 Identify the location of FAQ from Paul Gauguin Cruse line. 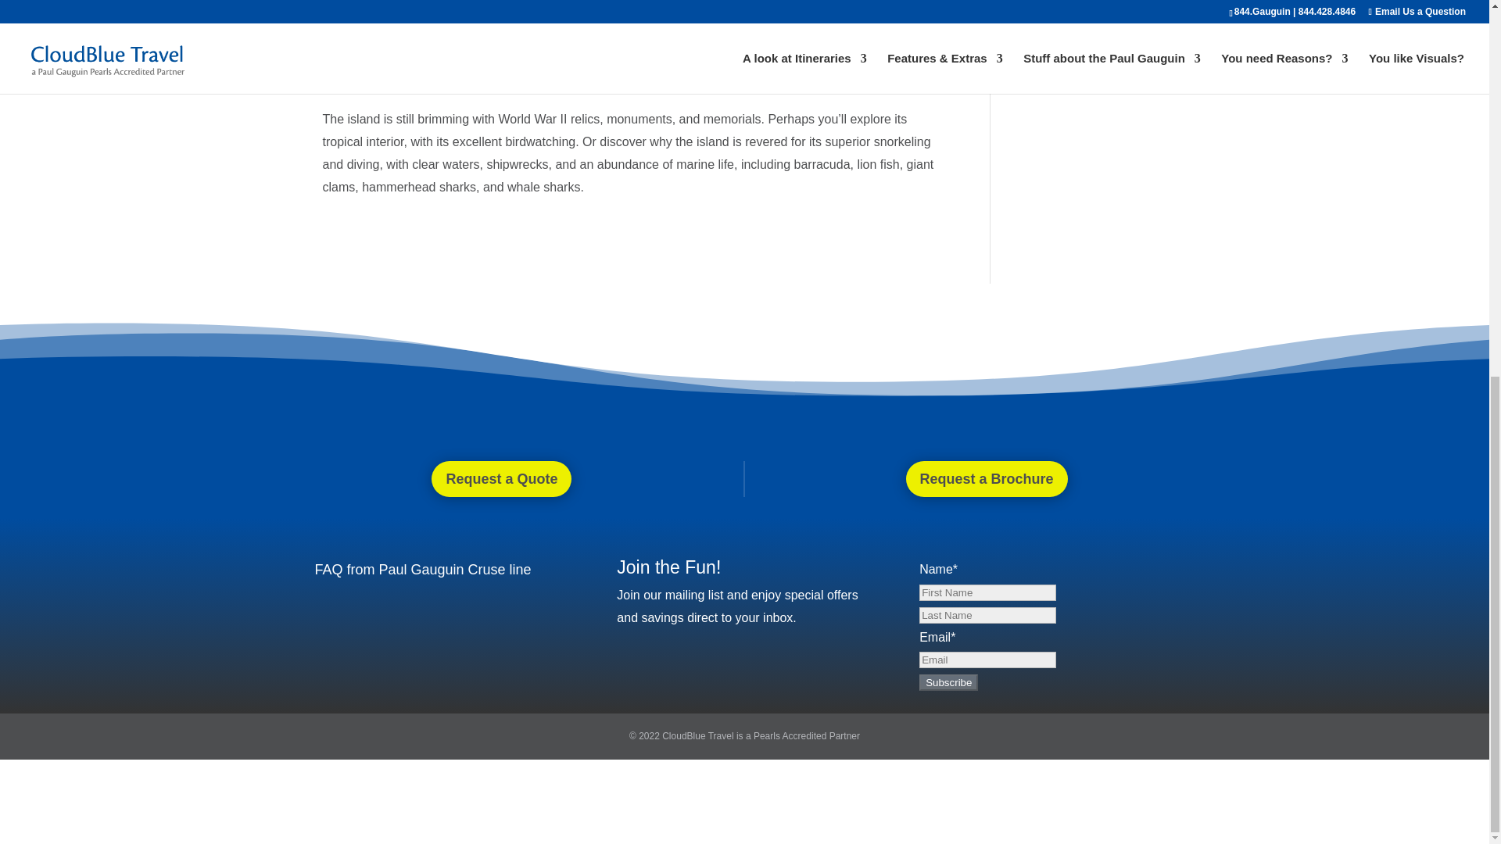
(422, 569).